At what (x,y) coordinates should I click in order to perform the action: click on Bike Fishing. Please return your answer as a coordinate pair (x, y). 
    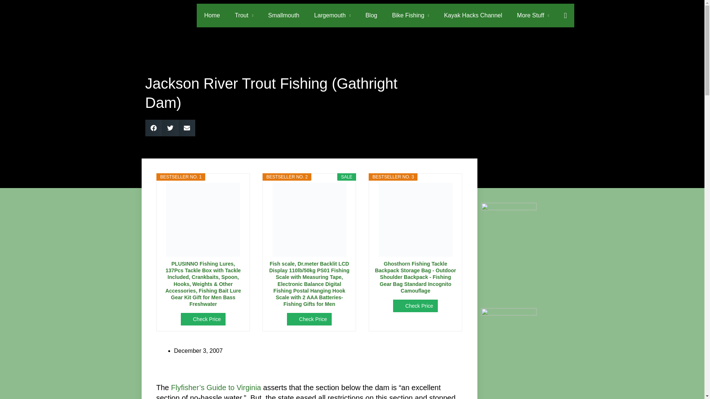
    Looking at the image, I should click on (410, 16).